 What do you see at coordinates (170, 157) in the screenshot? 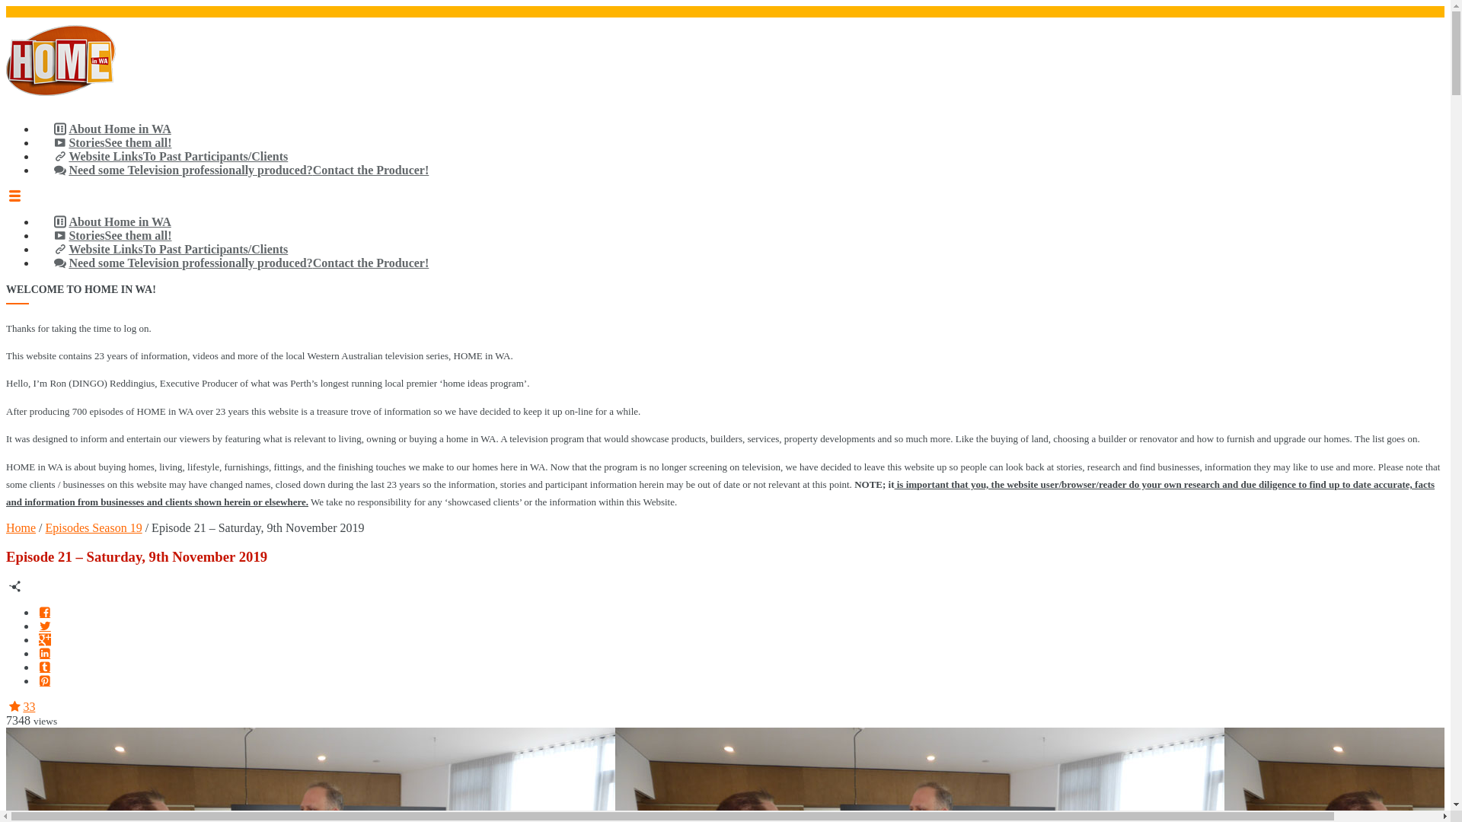
I see `Website LinksTo Past Participants/Clients` at bounding box center [170, 157].